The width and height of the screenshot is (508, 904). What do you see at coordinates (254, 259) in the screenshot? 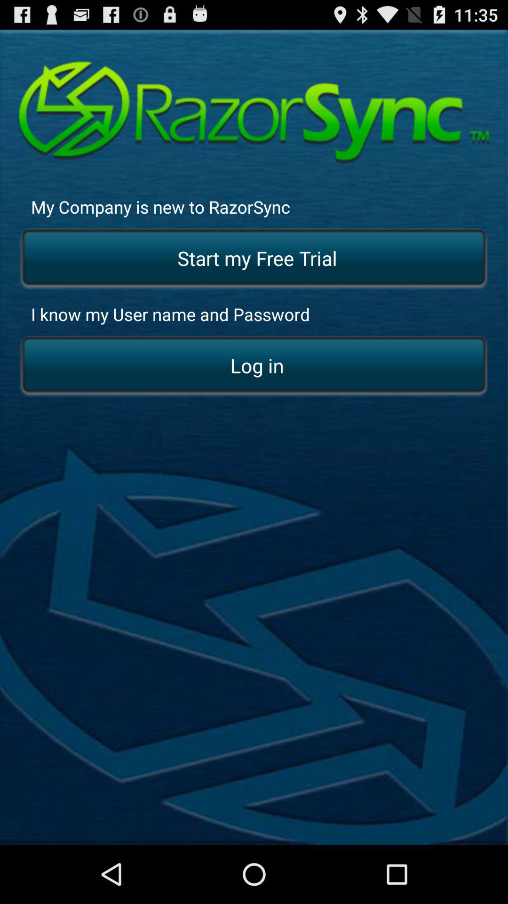
I see `press the item above the i know my item` at bounding box center [254, 259].